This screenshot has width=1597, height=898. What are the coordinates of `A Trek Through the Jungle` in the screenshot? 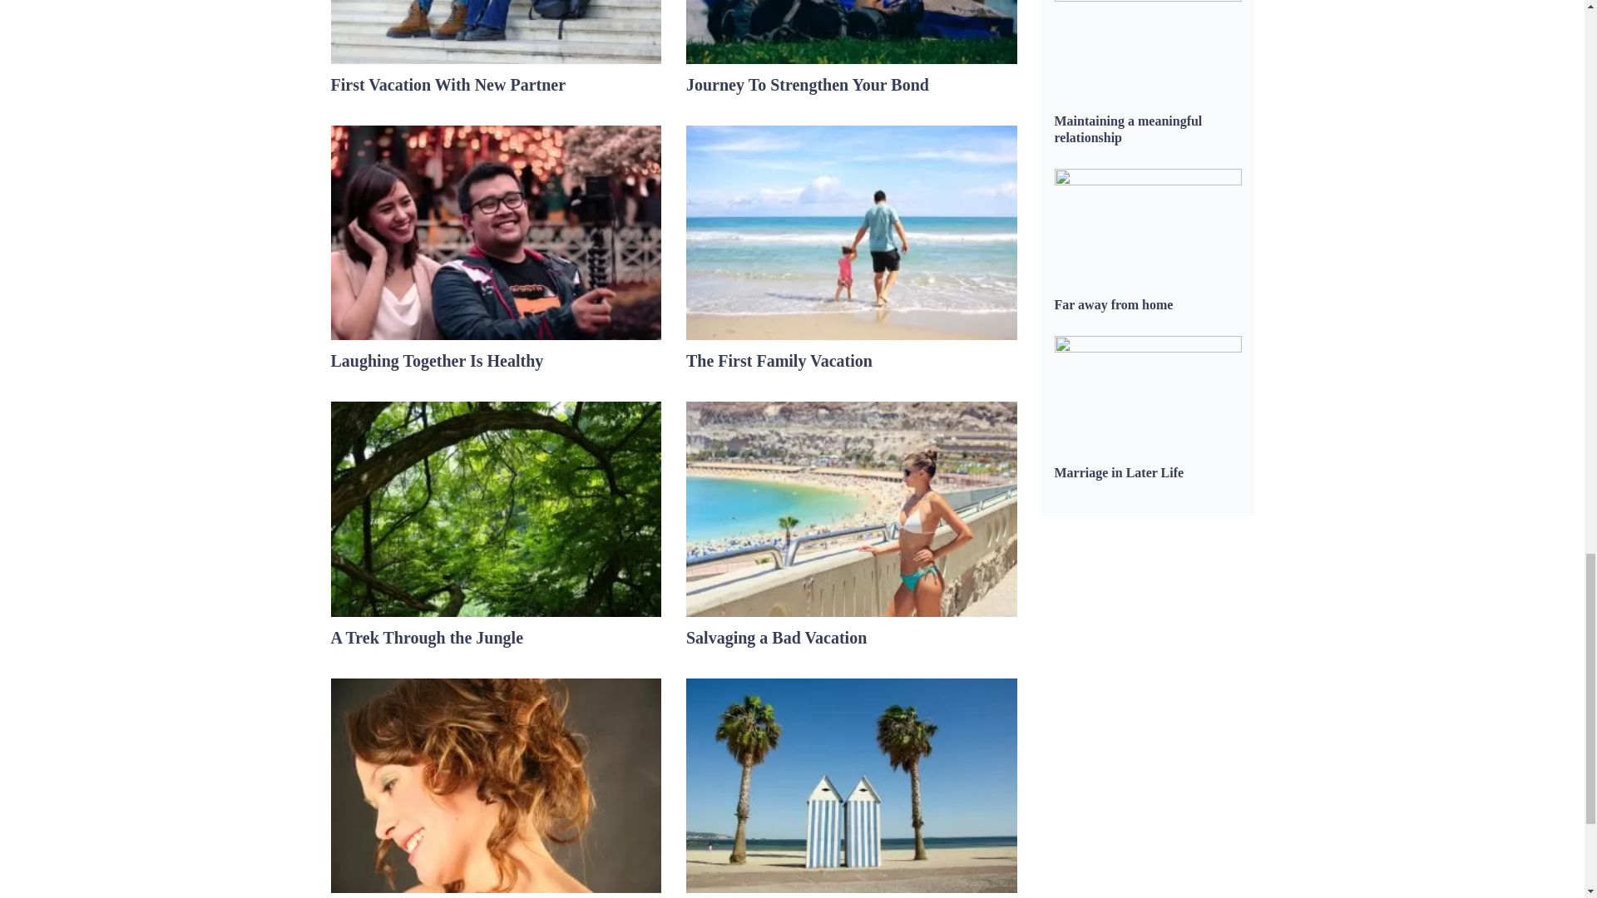 It's located at (427, 637).